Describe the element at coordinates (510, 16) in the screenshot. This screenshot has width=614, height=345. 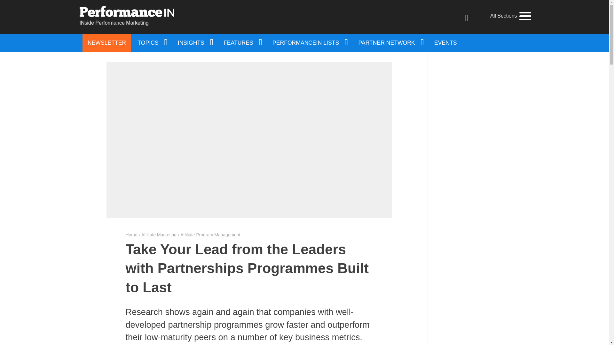
I see `All Sections` at that location.